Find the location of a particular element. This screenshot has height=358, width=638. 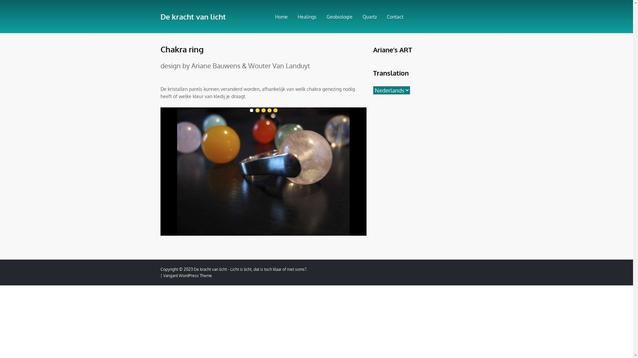

Home is located at coordinates (281, 17).